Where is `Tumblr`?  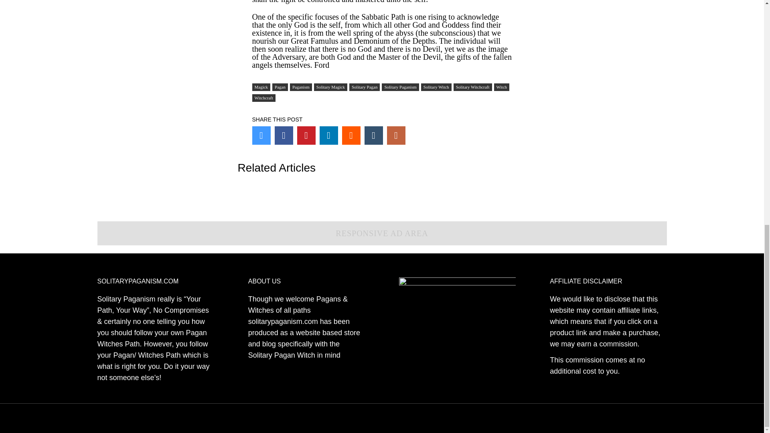
Tumblr is located at coordinates (373, 136).